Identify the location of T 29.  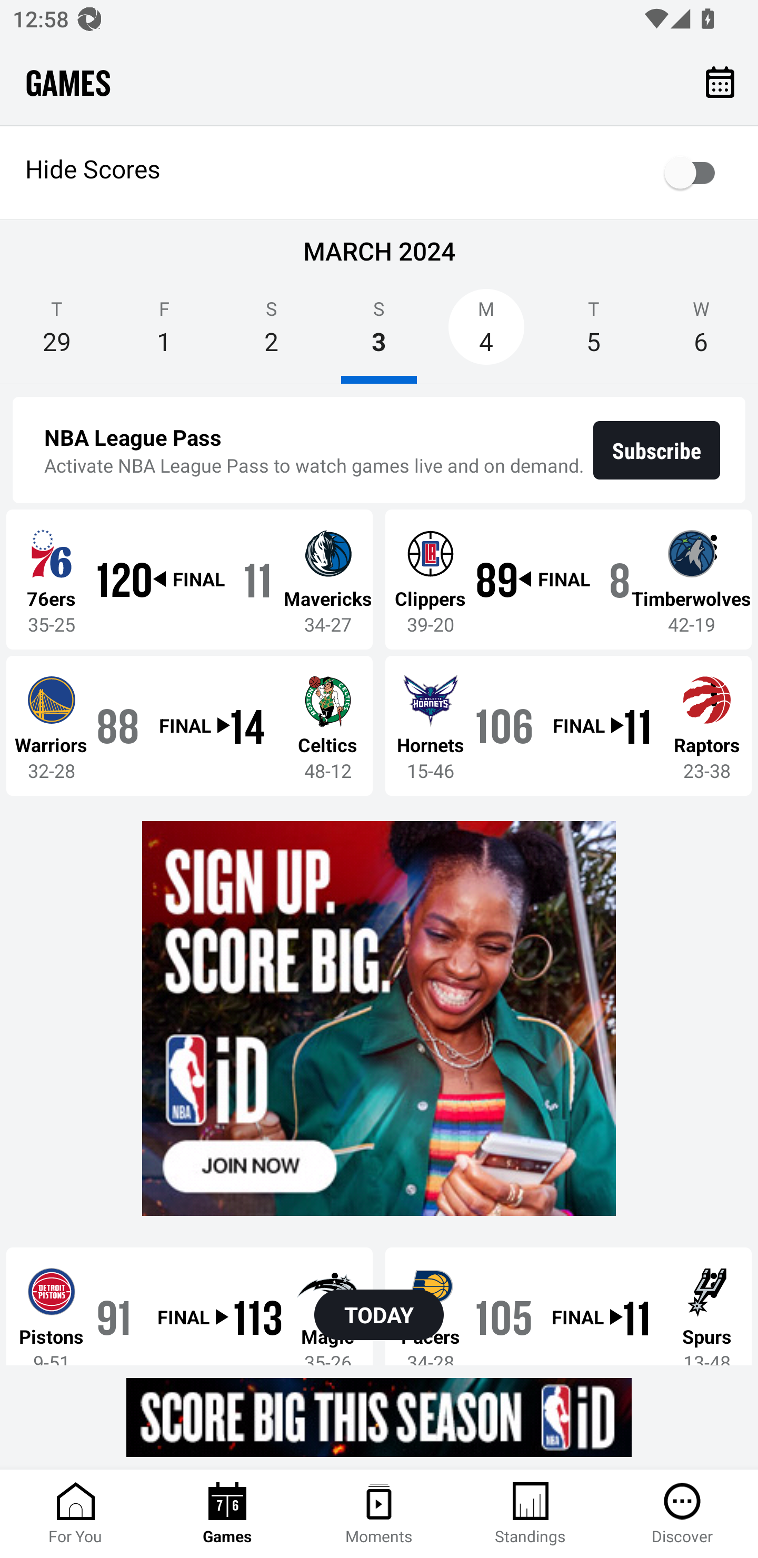
(57, 333).